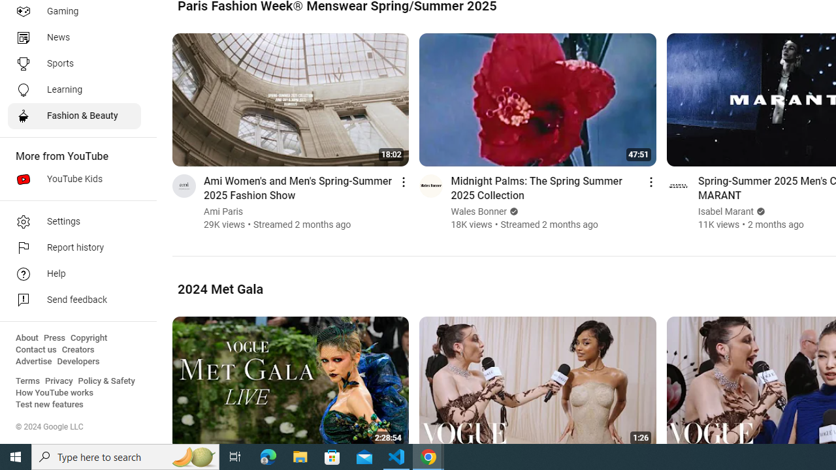 This screenshot has width=836, height=470. What do you see at coordinates (74, 64) in the screenshot?
I see `Sports` at bounding box center [74, 64].